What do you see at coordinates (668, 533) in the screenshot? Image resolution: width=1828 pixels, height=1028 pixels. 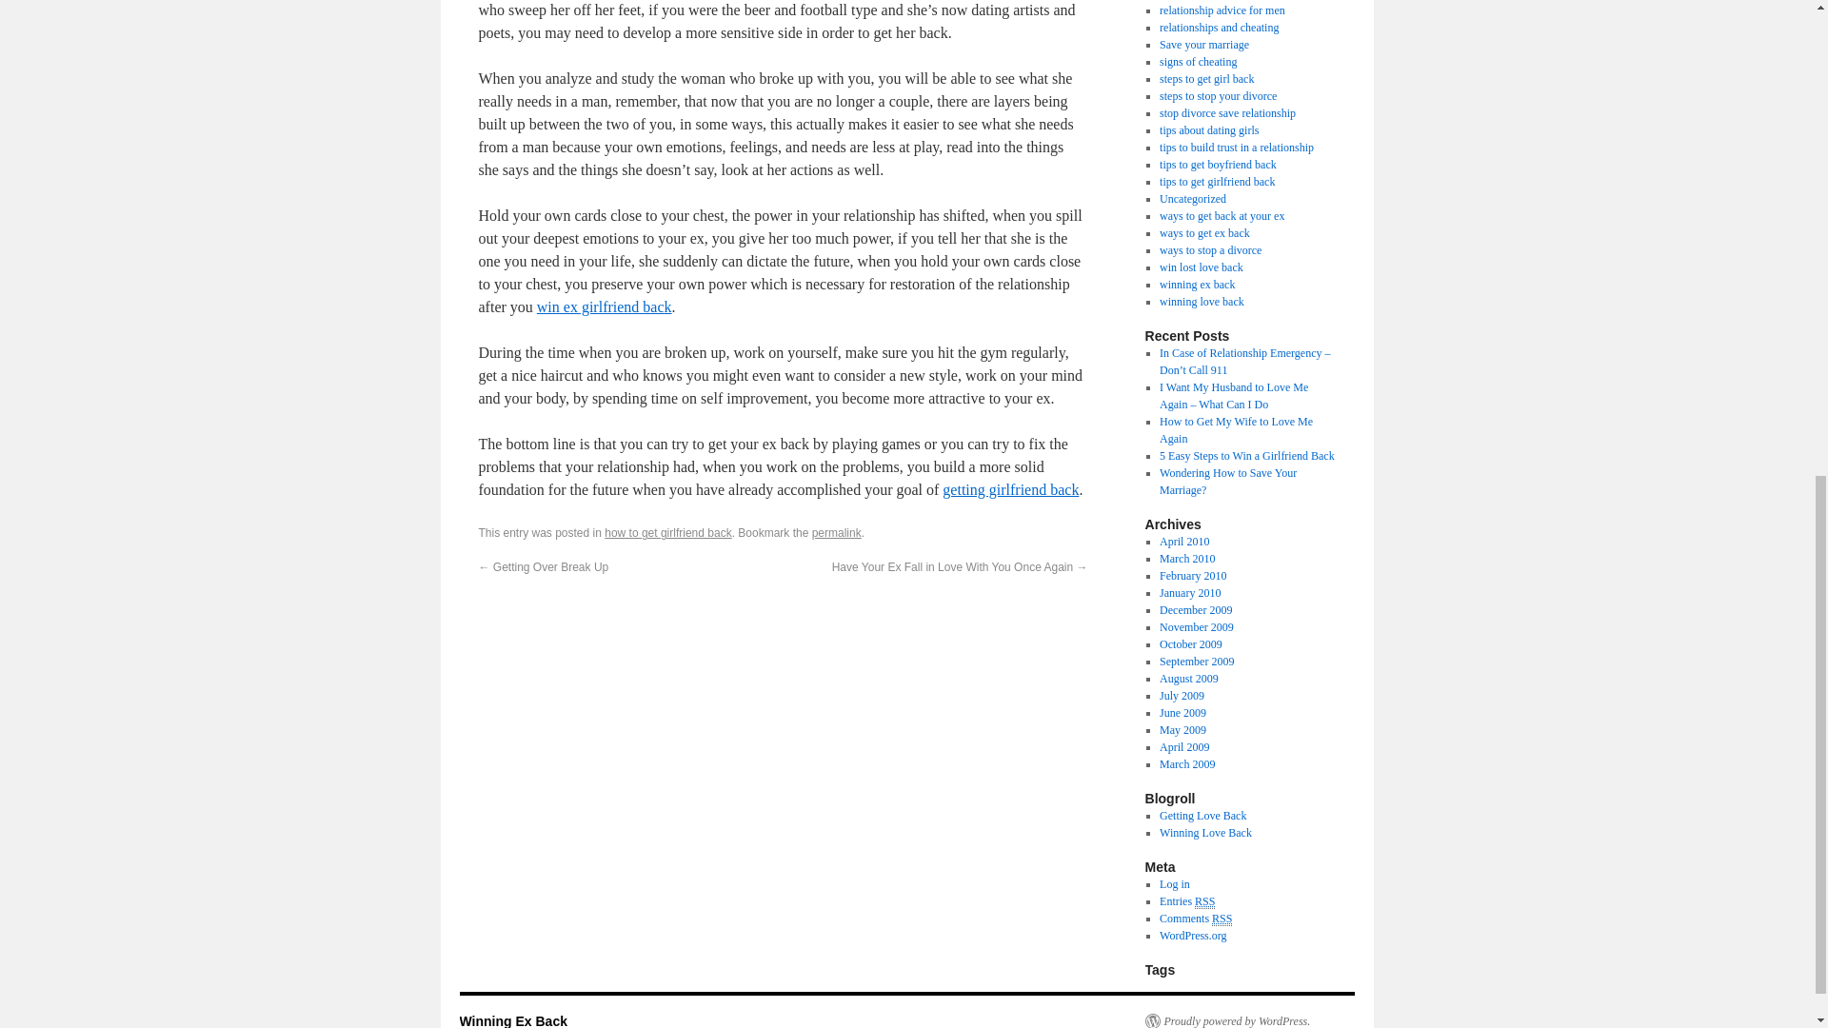 I see `how to get girlfriend back` at bounding box center [668, 533].